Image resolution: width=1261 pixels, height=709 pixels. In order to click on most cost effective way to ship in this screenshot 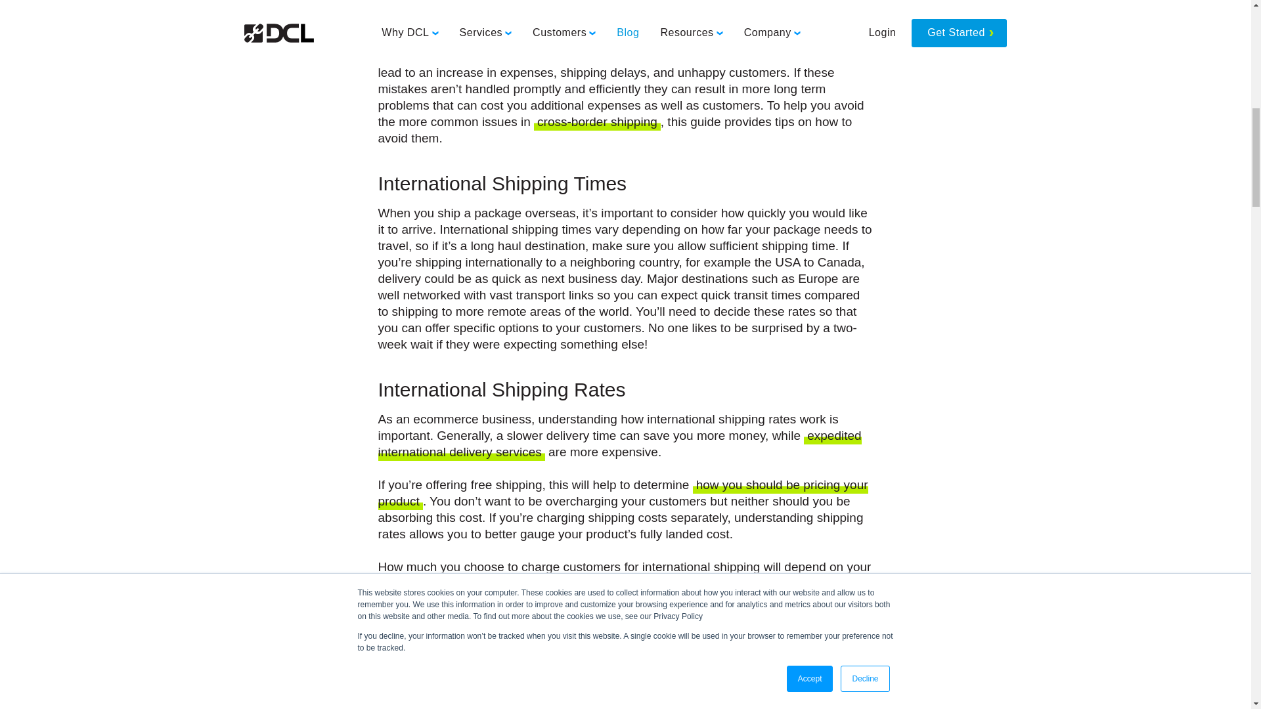, I will do `click(716, 705)`.